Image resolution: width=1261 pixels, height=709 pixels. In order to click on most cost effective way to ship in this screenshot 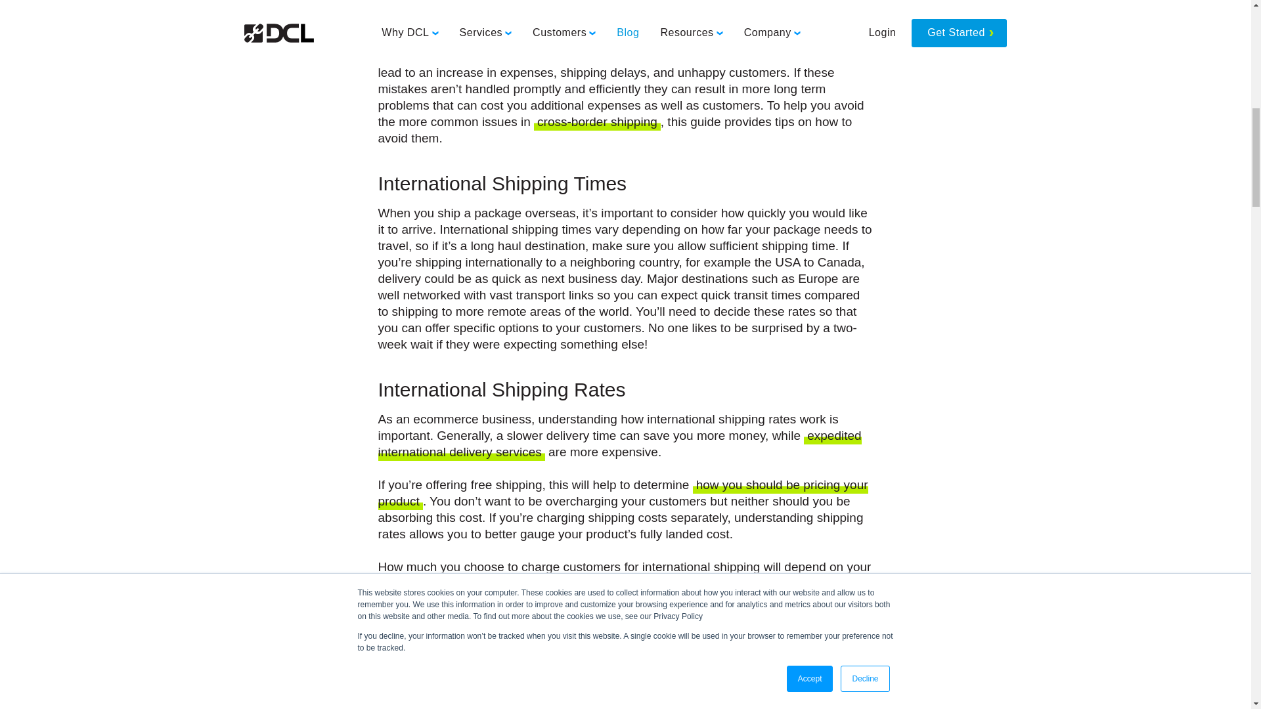, I will do `click(716, 705)`.